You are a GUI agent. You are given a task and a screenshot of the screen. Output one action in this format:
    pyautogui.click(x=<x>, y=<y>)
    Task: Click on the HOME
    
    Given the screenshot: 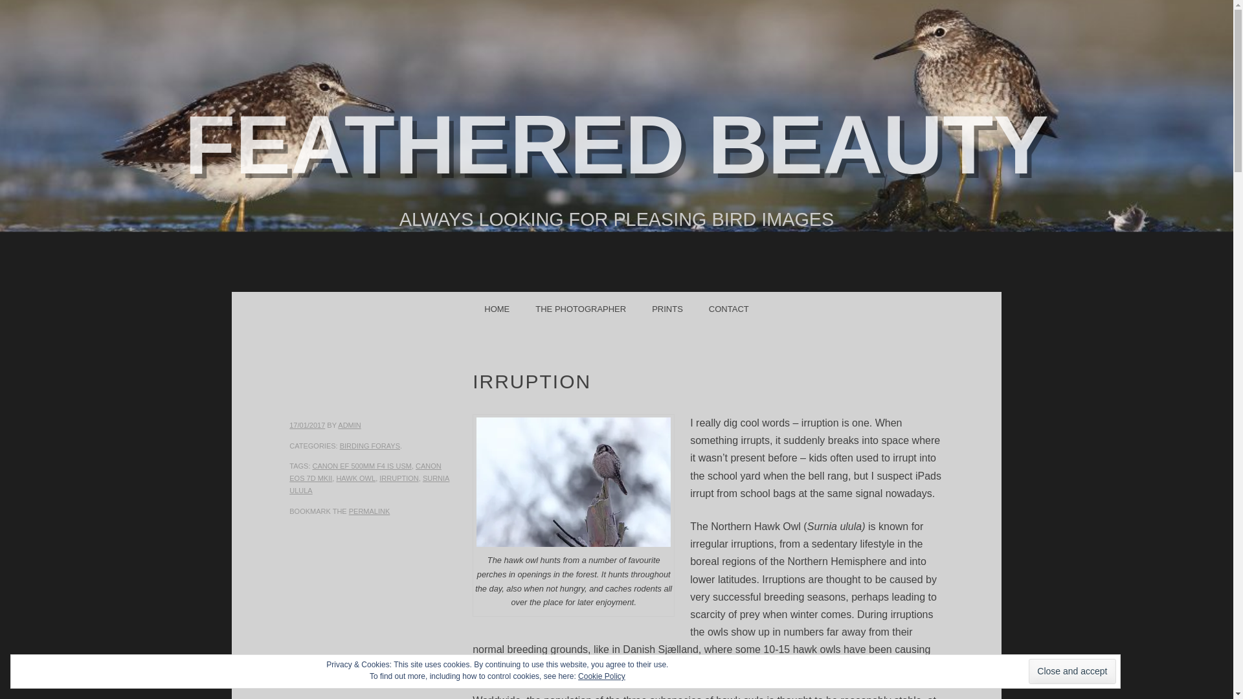 What is the action you would take?
    pyautogui.click(x=496, y=308)
    